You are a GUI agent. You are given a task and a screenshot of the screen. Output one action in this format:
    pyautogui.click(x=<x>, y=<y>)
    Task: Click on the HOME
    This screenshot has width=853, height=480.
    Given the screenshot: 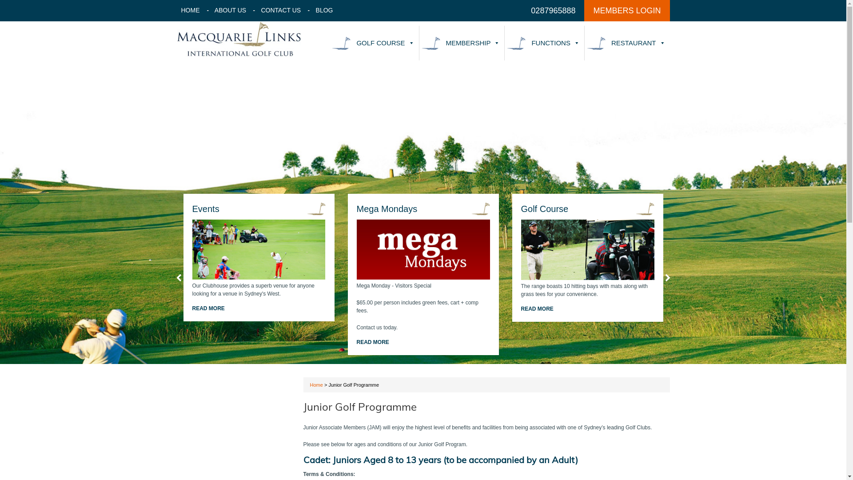 What is the action you would take?
    pyautogui.click(x=191, y=10)
    